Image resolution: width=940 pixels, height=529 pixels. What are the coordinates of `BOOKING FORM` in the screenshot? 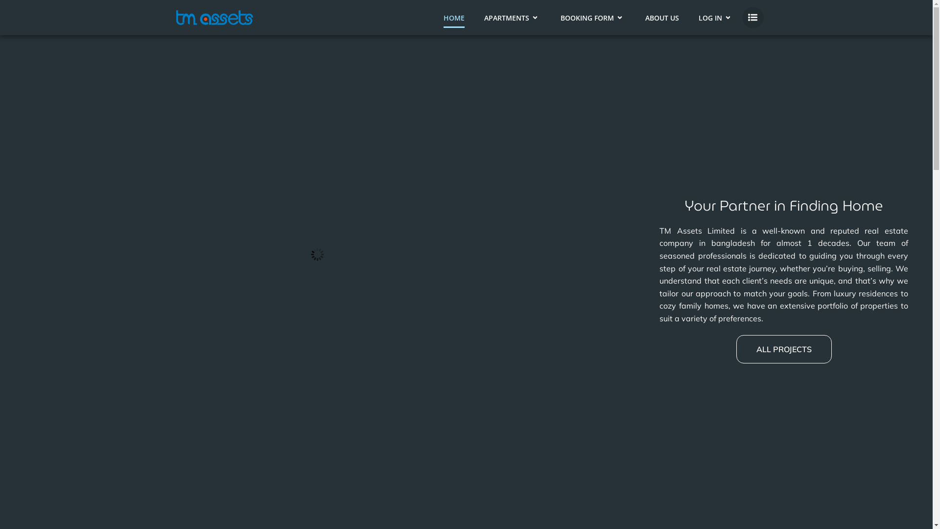 It's located at (593, 18).